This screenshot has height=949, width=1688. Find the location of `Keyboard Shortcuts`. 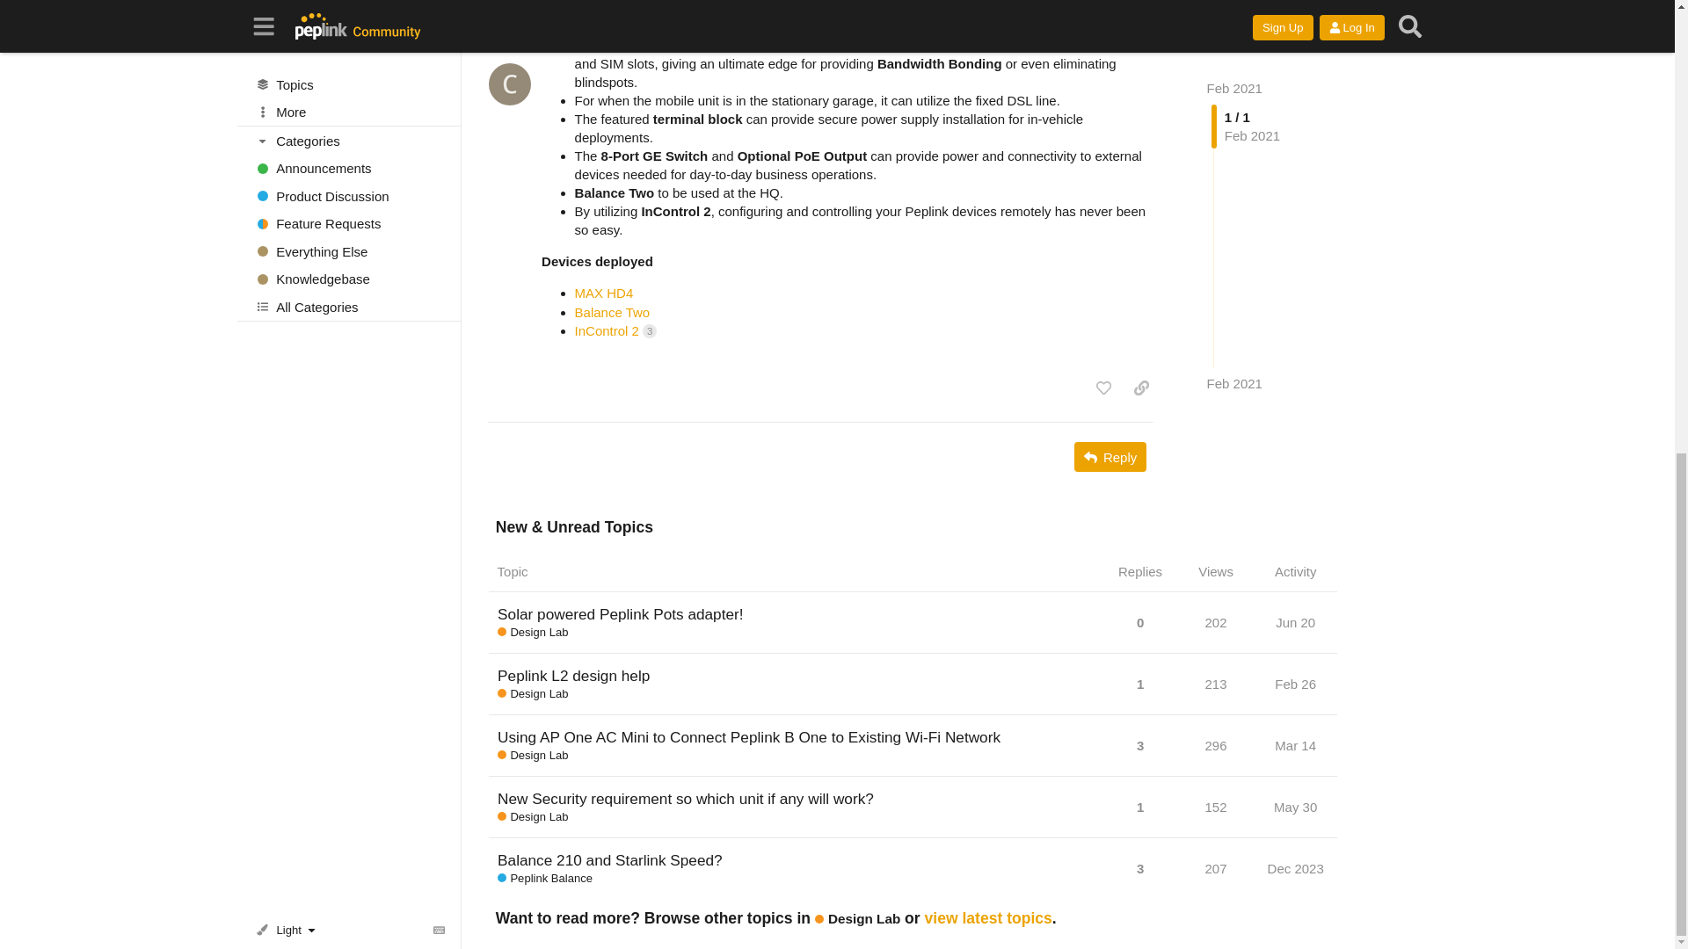

Keyboard Shortcuts is located at coordinates (440, 64).